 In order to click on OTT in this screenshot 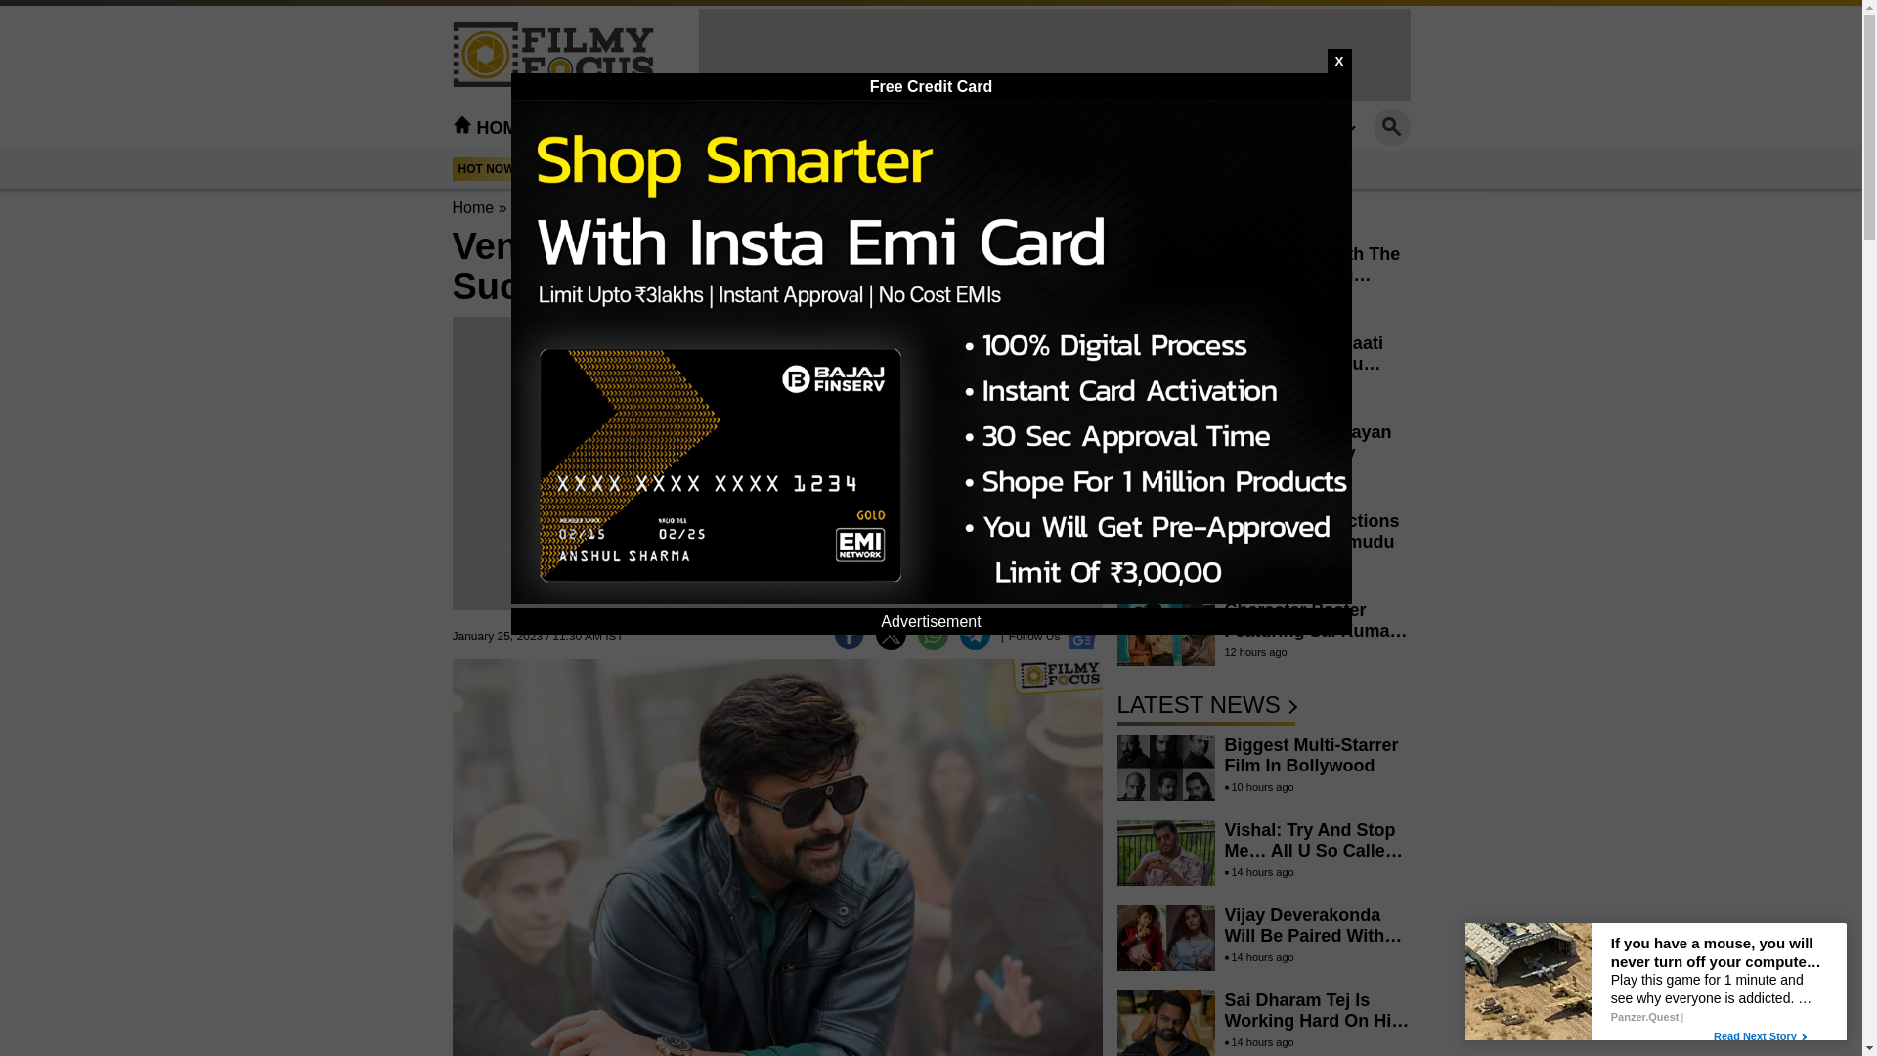, I will do `click(830, 127)`.